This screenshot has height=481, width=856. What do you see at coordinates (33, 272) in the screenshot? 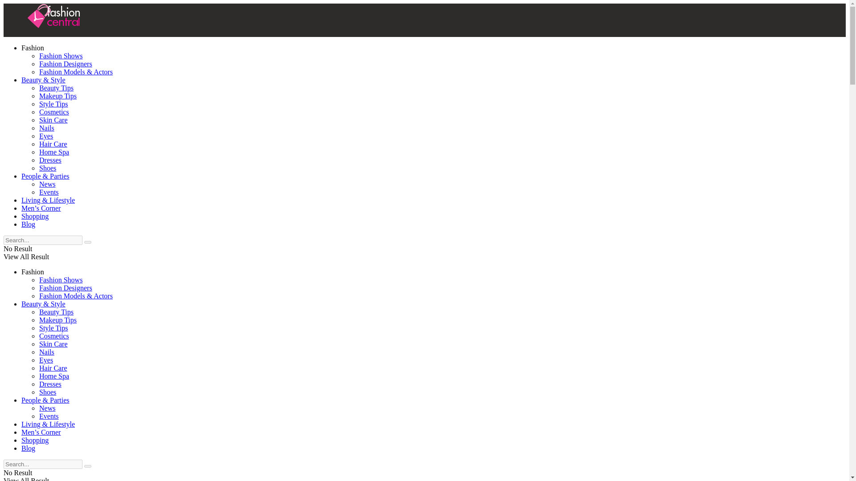
I see `Fashion` at bounding box center [33, 272].